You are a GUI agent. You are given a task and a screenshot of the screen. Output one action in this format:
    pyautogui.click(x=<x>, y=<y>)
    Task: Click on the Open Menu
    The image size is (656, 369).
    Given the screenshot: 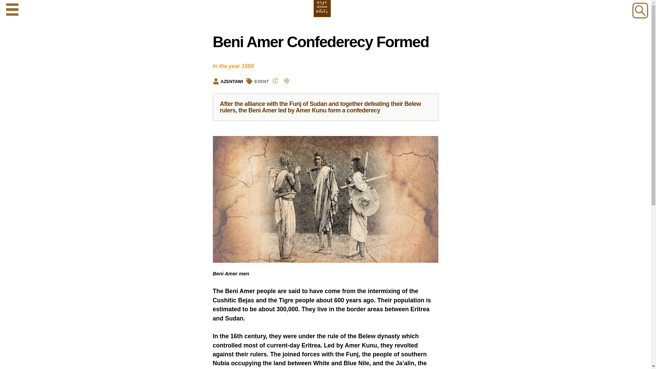 What is the action you would take?
    pyautogui.click(x=12, y=10)
    